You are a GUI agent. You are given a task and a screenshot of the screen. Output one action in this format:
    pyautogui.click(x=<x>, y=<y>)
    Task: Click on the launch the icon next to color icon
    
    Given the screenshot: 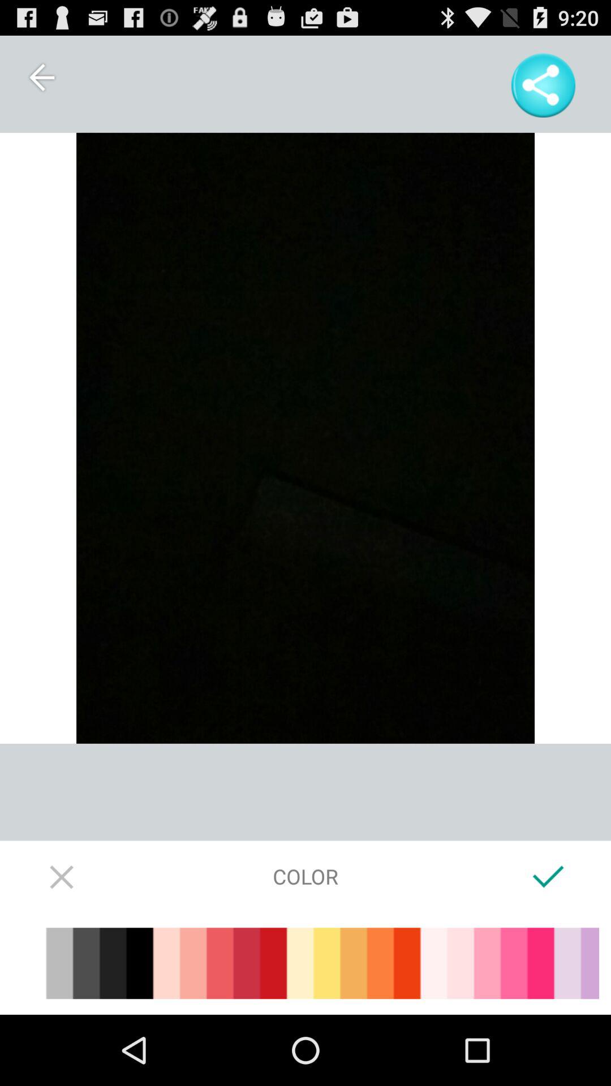 What is the action you would take?
    pyautogui.click(x=62, y=876)
    